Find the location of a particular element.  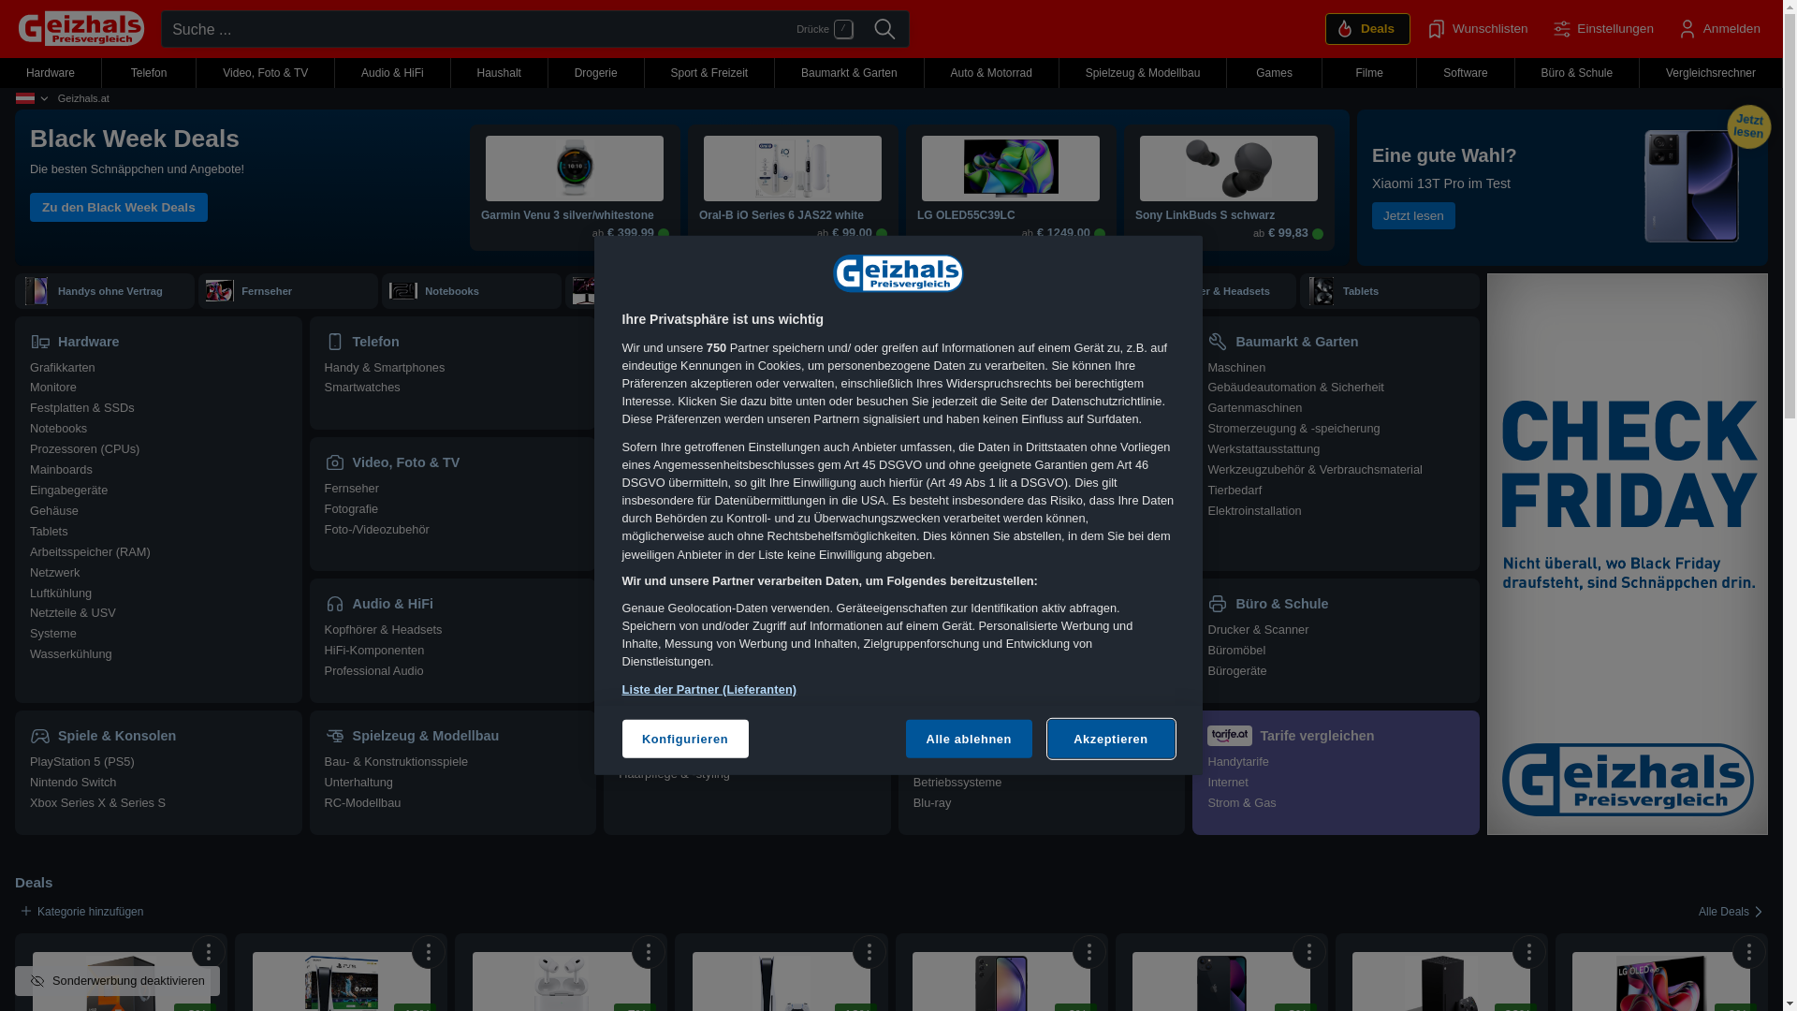

Wunschlisten is located at coordinates (1477, 29).